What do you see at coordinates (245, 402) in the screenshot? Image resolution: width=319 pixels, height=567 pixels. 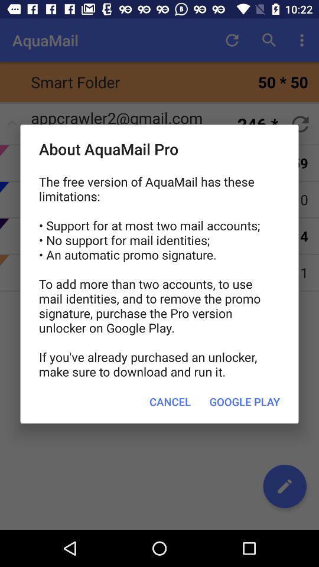 I see `open icon below the free version` at bounding box center [245, 402].